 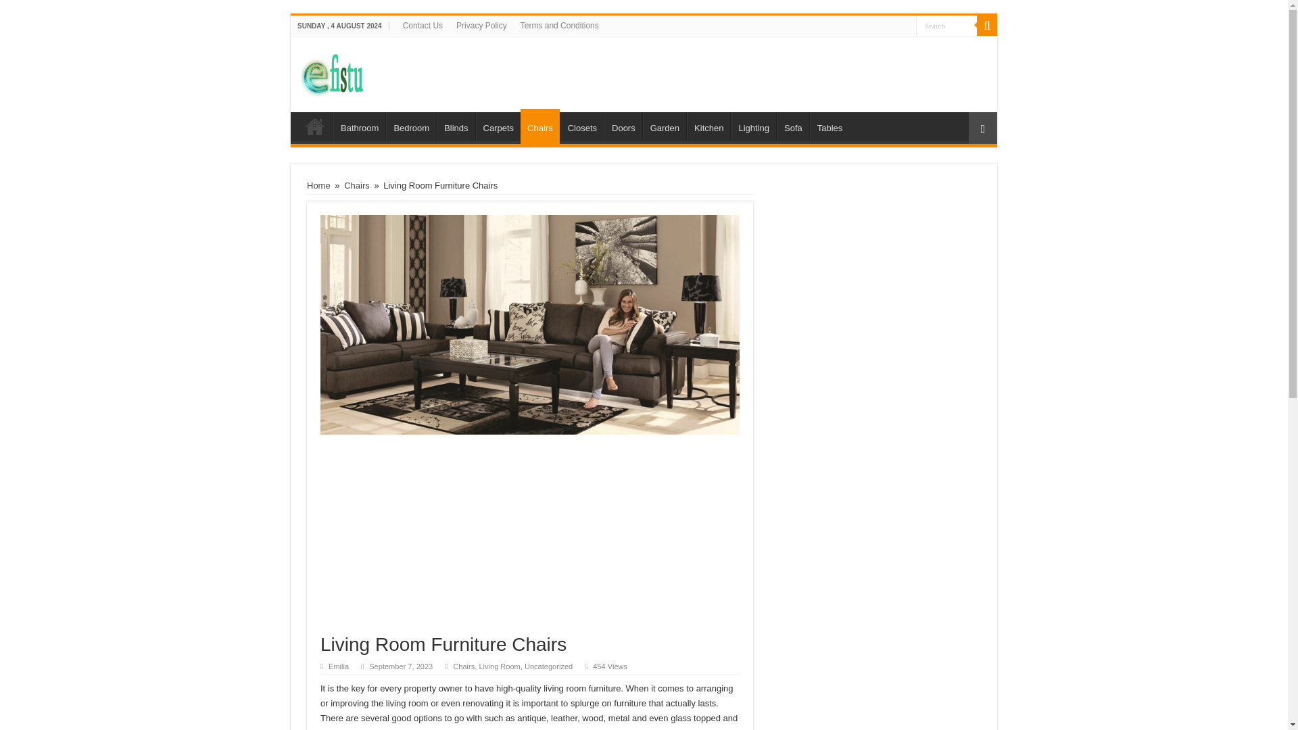 What do you see at coordinates (481, 25) in the screenshot?
I see `Privacy Policy` at bounding box center [481, 25].